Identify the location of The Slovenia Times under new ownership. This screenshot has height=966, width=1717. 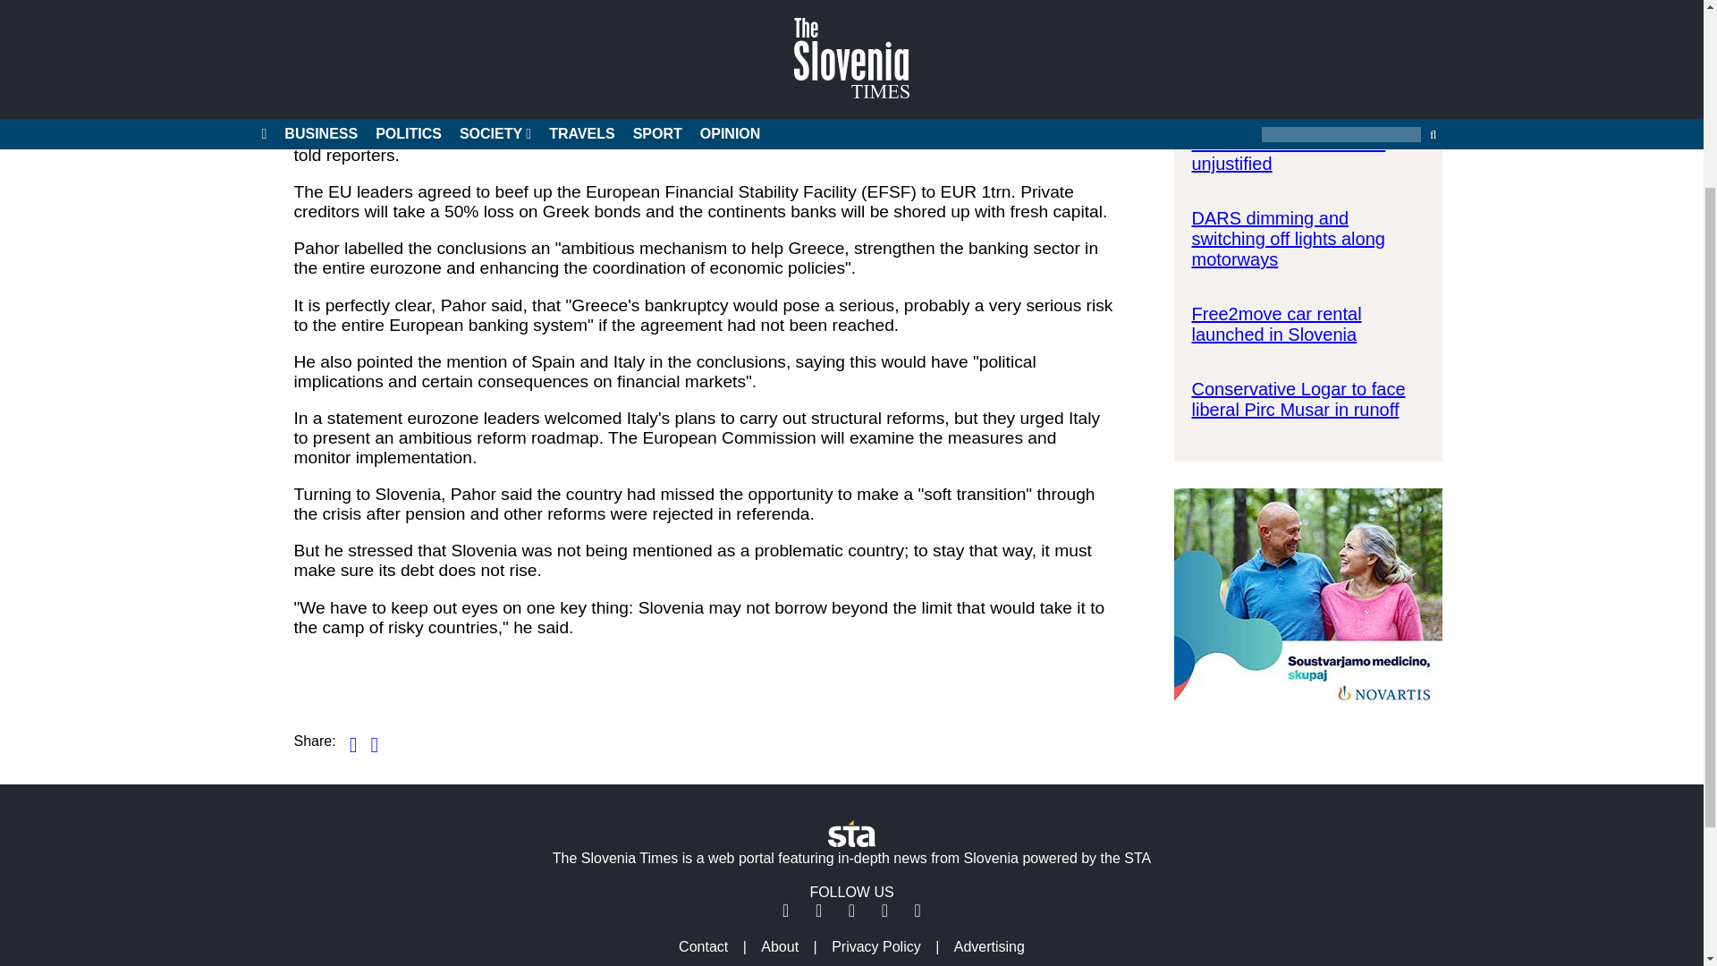
(1295, 57).